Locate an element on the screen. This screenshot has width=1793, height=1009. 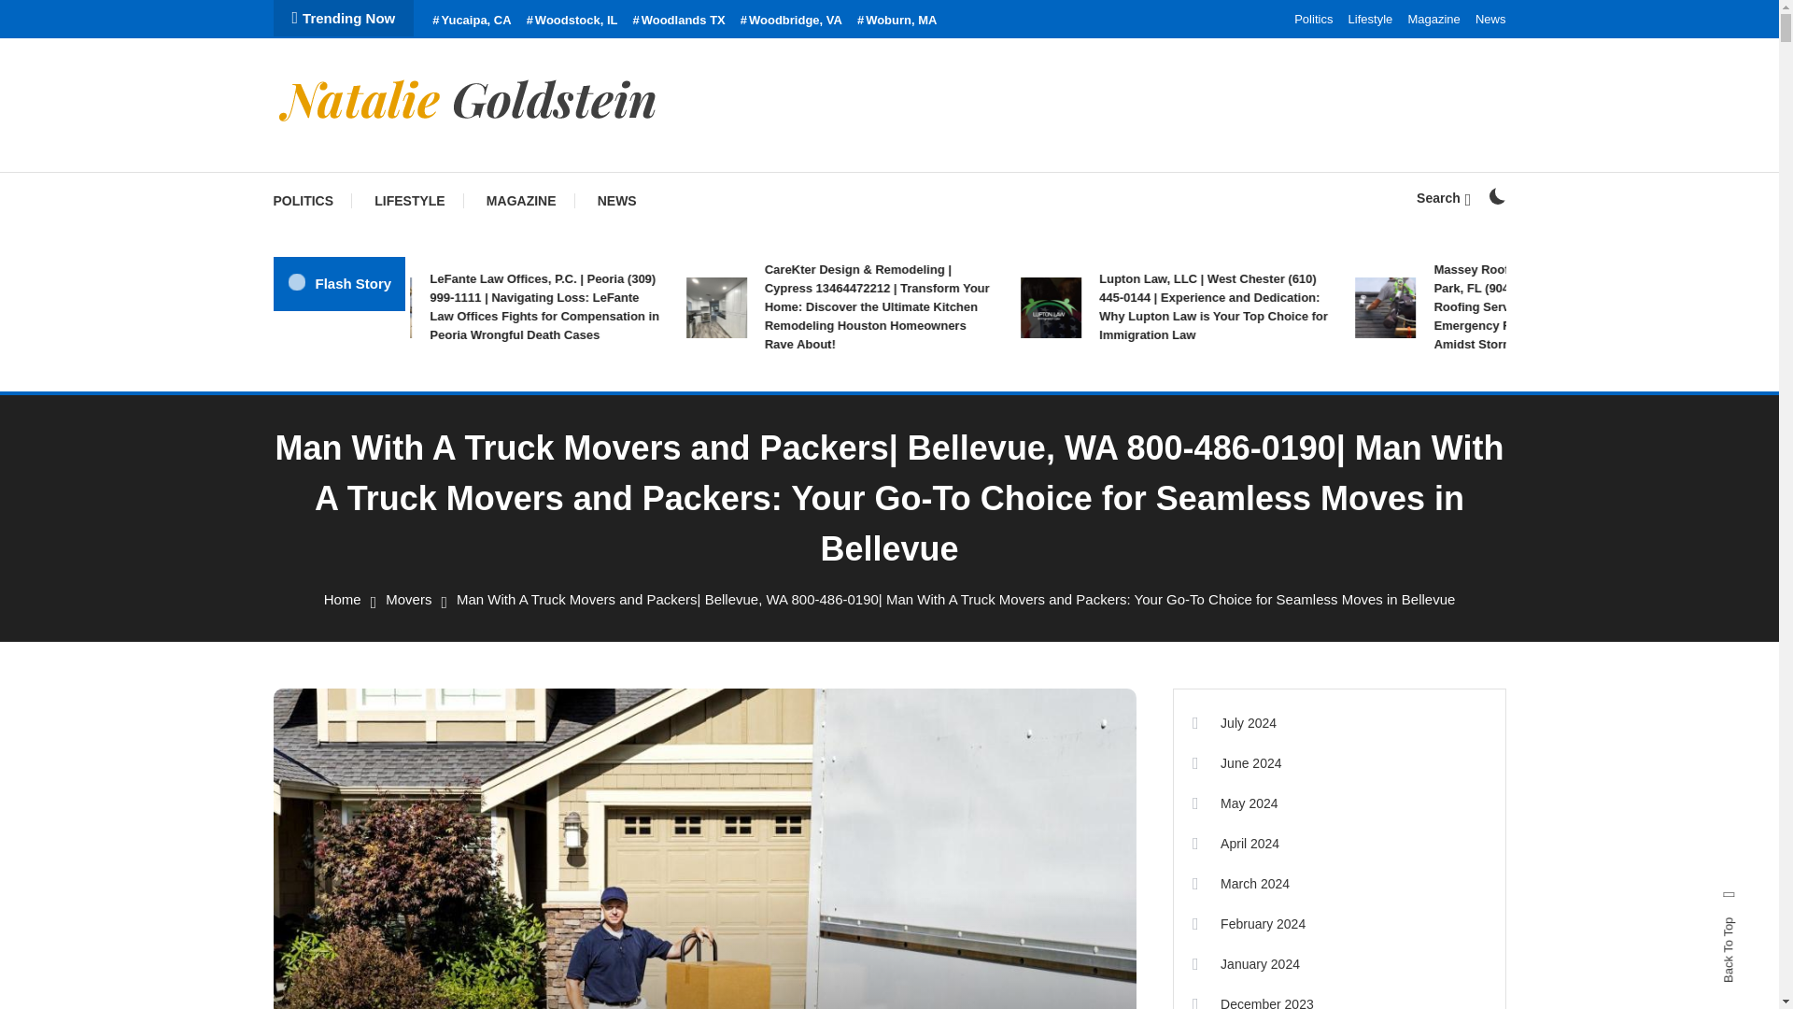
Home is located at coordinates (343, 599).